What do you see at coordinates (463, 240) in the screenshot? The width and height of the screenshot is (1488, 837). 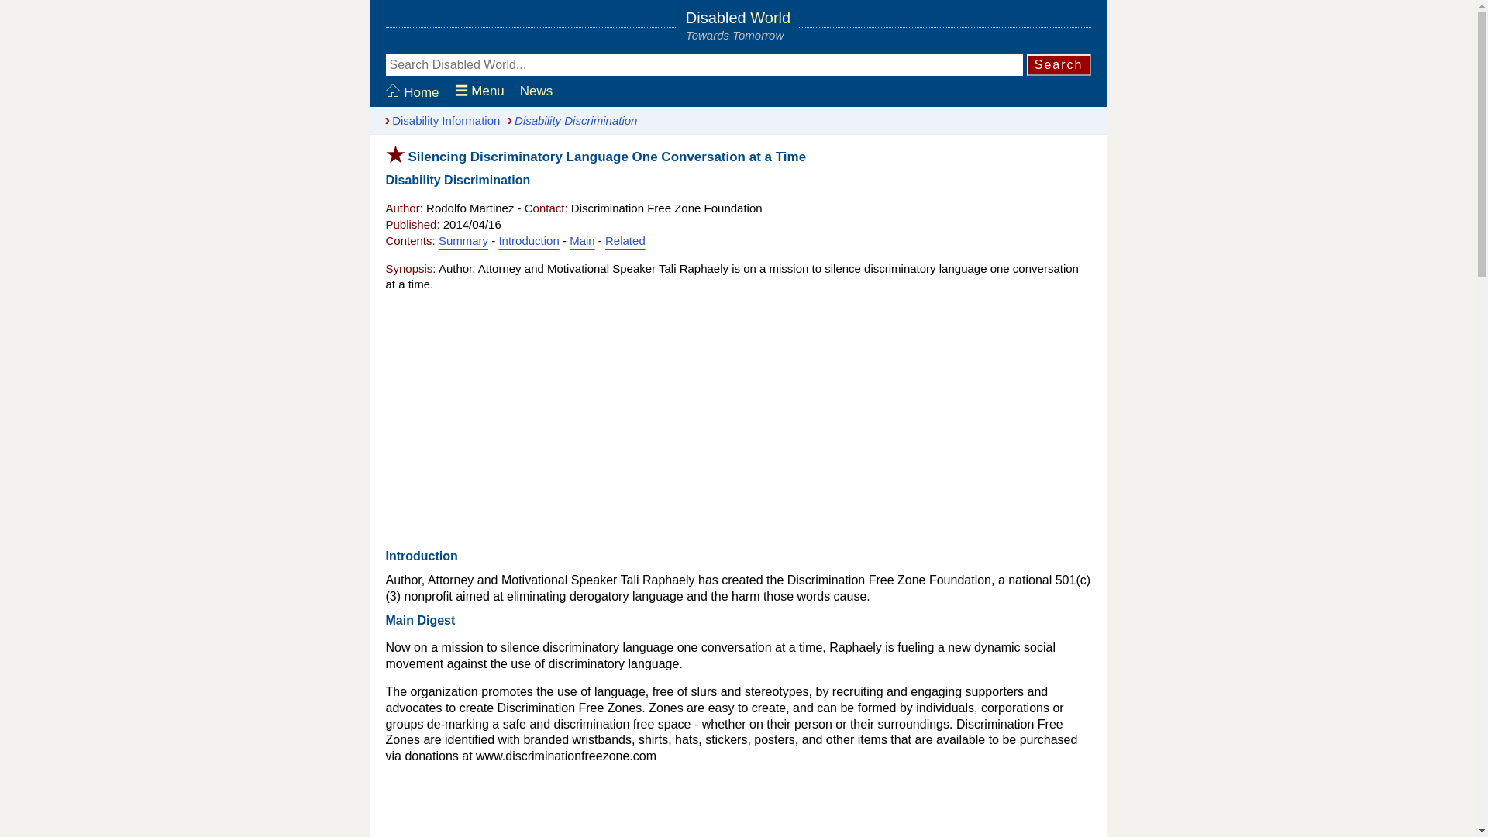 I see `Summary` at bounding box center [463, 240].